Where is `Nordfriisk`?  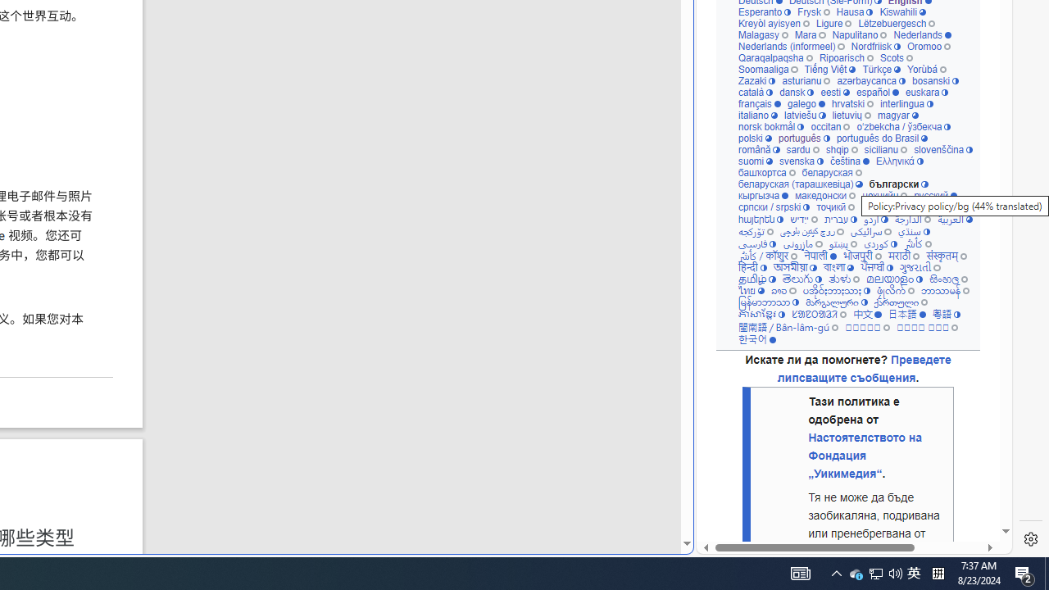 Nordfriisk is located at coordinates (875, 46).